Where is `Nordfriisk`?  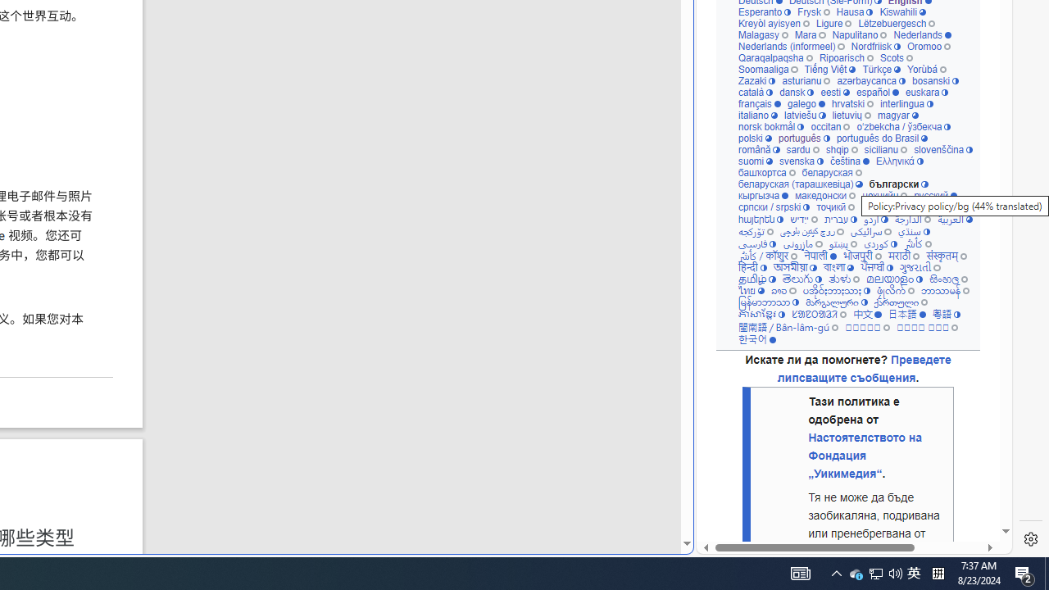 Nordfriisk is located at coordinates (875, 46).